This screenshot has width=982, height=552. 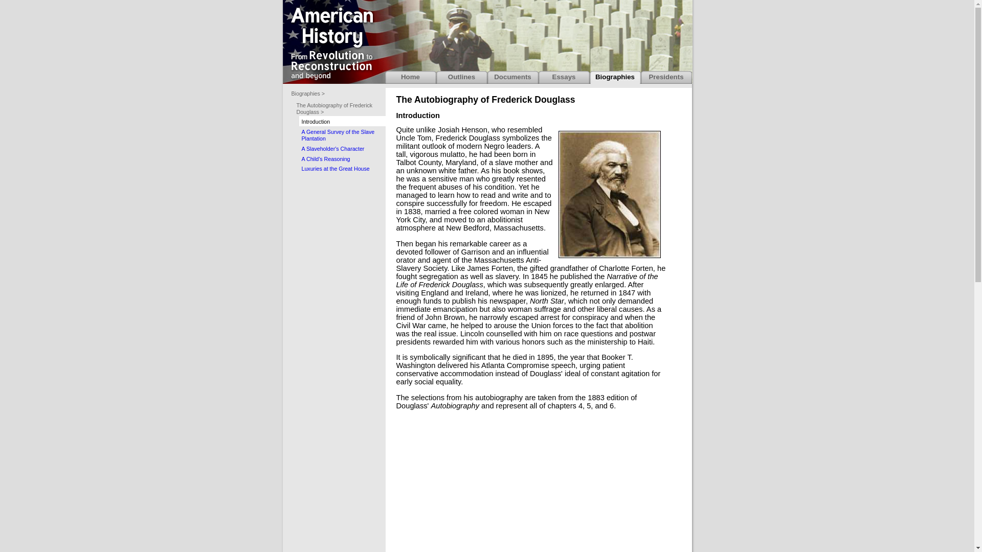 I want to click on Introduction, so click(x=342, y=121).